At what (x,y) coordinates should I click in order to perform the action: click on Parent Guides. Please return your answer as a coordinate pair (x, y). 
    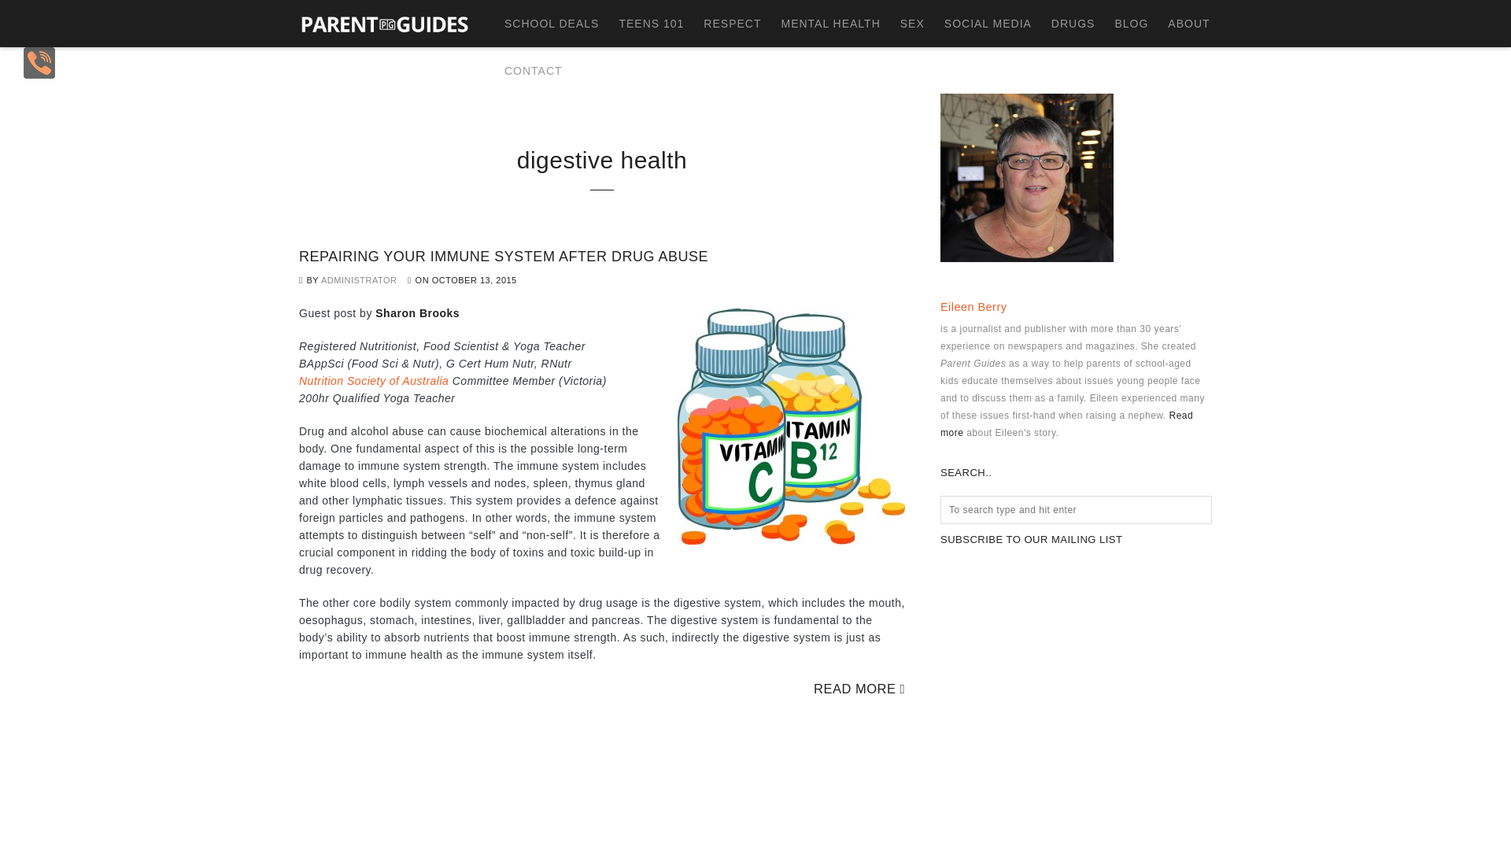
    Looking at the image, I should click on (384, 23).